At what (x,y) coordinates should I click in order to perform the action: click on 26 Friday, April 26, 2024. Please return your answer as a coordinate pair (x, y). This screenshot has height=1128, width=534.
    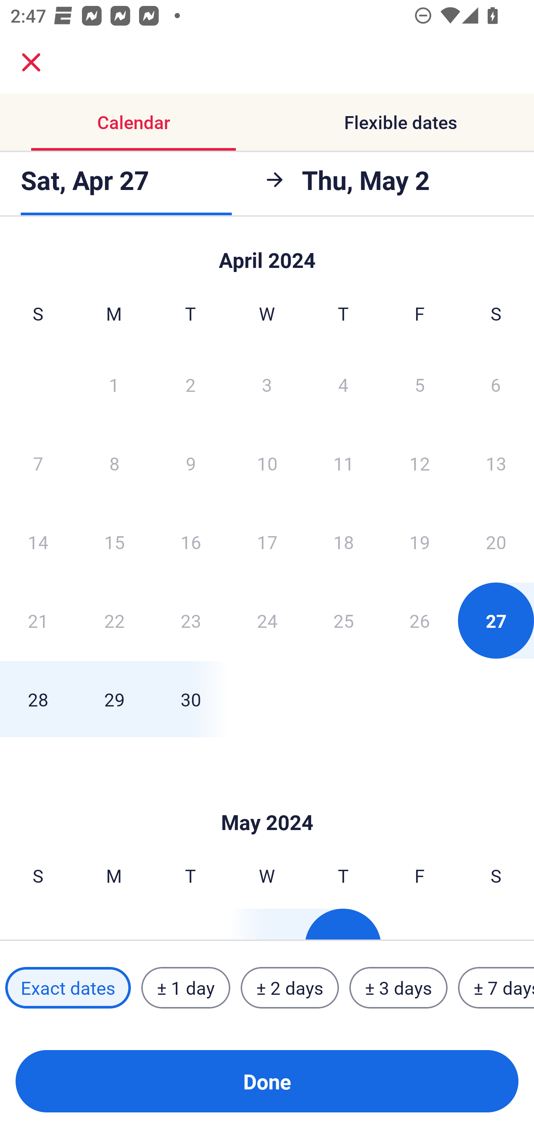
    Looking at the image, I should click on (420, 620).